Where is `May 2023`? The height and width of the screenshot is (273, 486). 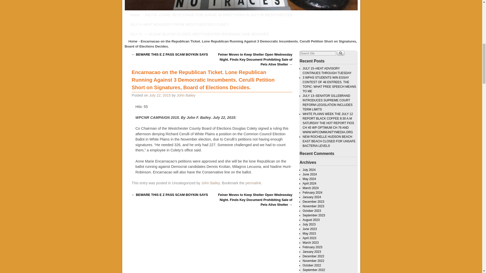
May 2023 is located at coordinates (309, 233).